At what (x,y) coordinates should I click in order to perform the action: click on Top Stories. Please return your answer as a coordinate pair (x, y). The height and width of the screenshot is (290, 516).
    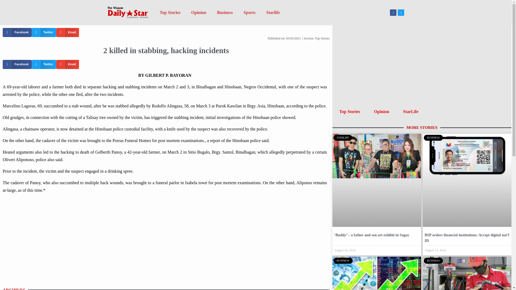
    Looking at the image, I should click on (350, 112).